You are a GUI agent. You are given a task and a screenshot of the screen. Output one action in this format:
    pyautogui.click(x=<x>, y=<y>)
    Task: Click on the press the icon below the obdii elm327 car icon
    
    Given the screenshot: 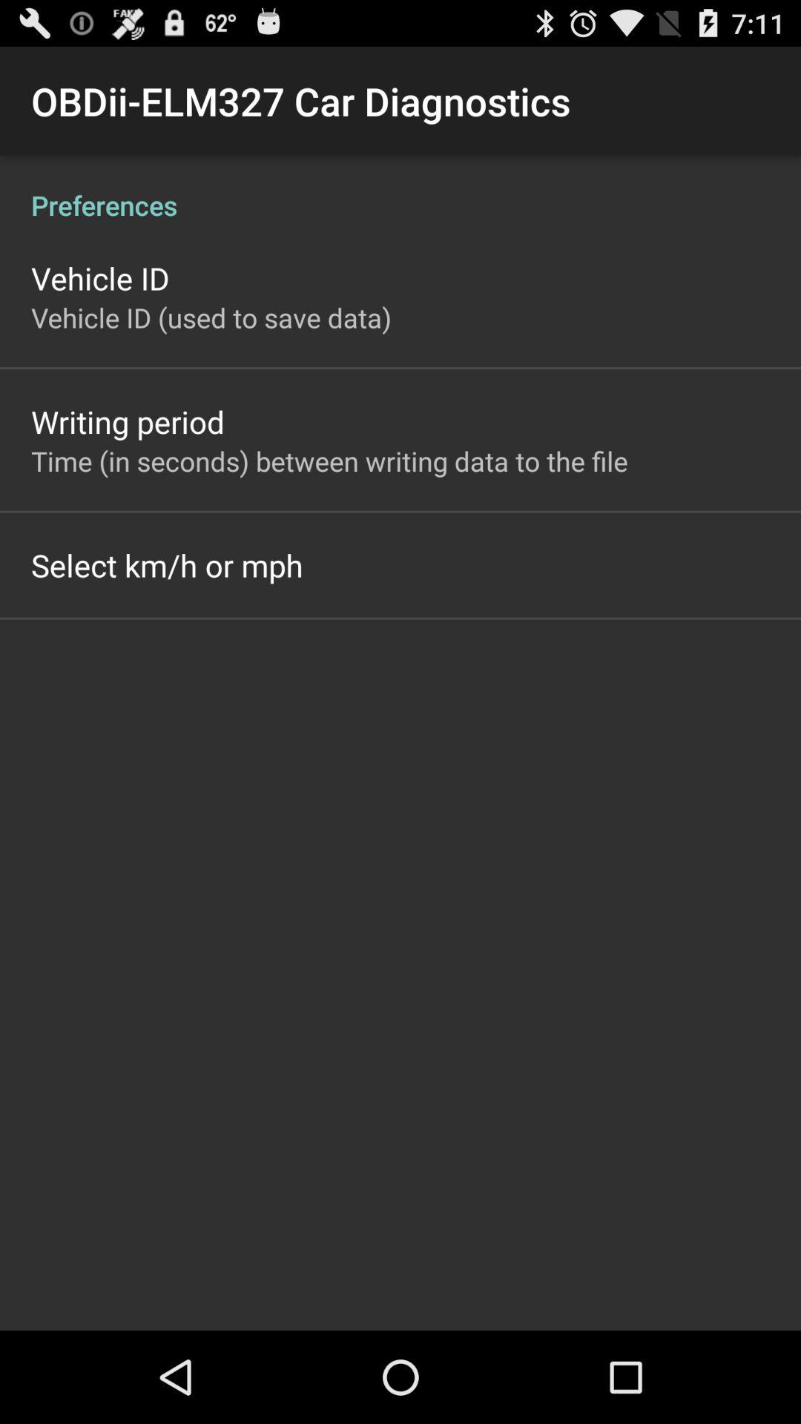 What is the action you would take?
    pyautogui.click(x=400, y=190)
    